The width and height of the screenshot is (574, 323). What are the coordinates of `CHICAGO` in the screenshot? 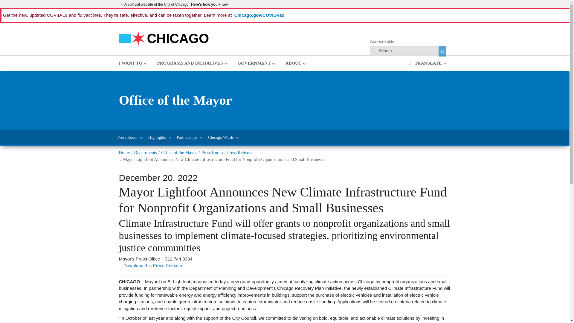 It's located at (164, 38).